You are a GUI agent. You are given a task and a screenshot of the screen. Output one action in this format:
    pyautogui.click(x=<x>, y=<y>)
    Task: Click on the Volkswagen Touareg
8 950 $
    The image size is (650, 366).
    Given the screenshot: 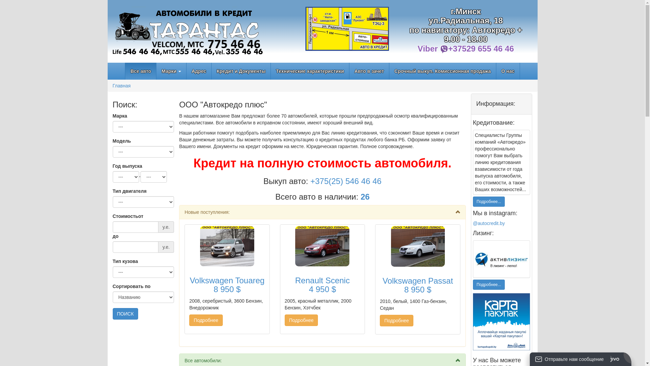 What is the action you would take?
    pyautogui.click(x=227, y=285)
    